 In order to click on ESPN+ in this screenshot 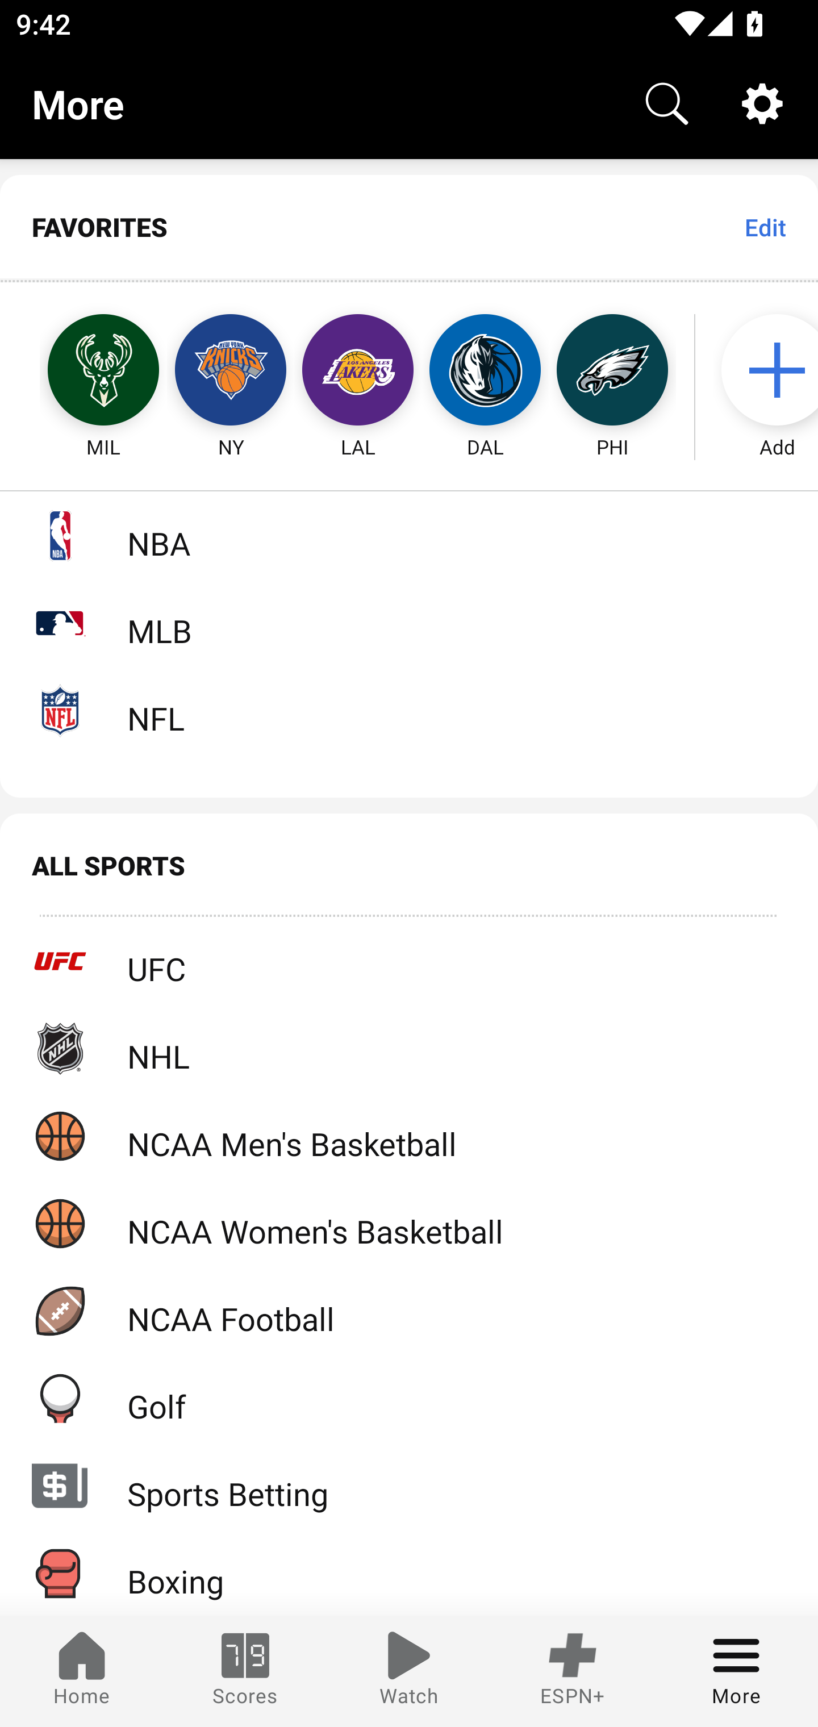, I will do `click(573, 1671)`.